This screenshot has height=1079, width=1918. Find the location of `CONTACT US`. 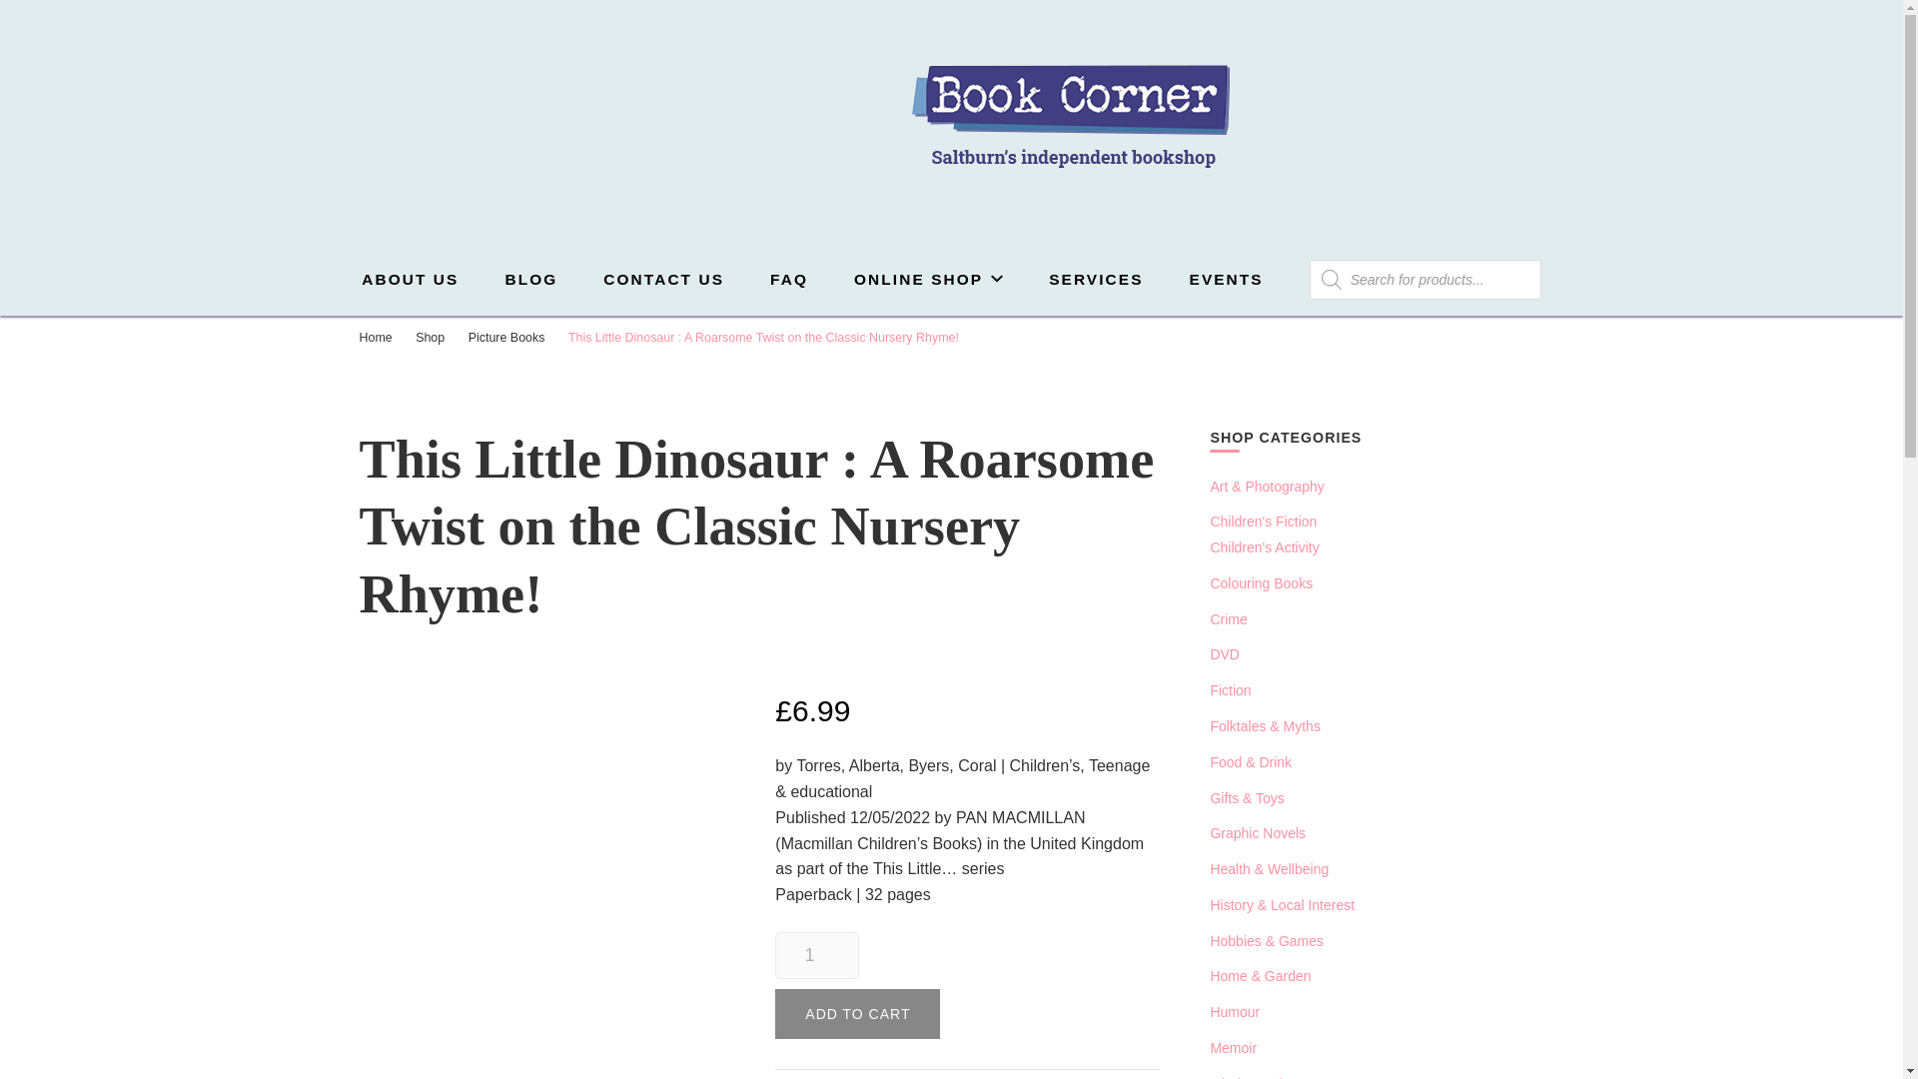

CONTACT US is located at coordinates (663, 280).